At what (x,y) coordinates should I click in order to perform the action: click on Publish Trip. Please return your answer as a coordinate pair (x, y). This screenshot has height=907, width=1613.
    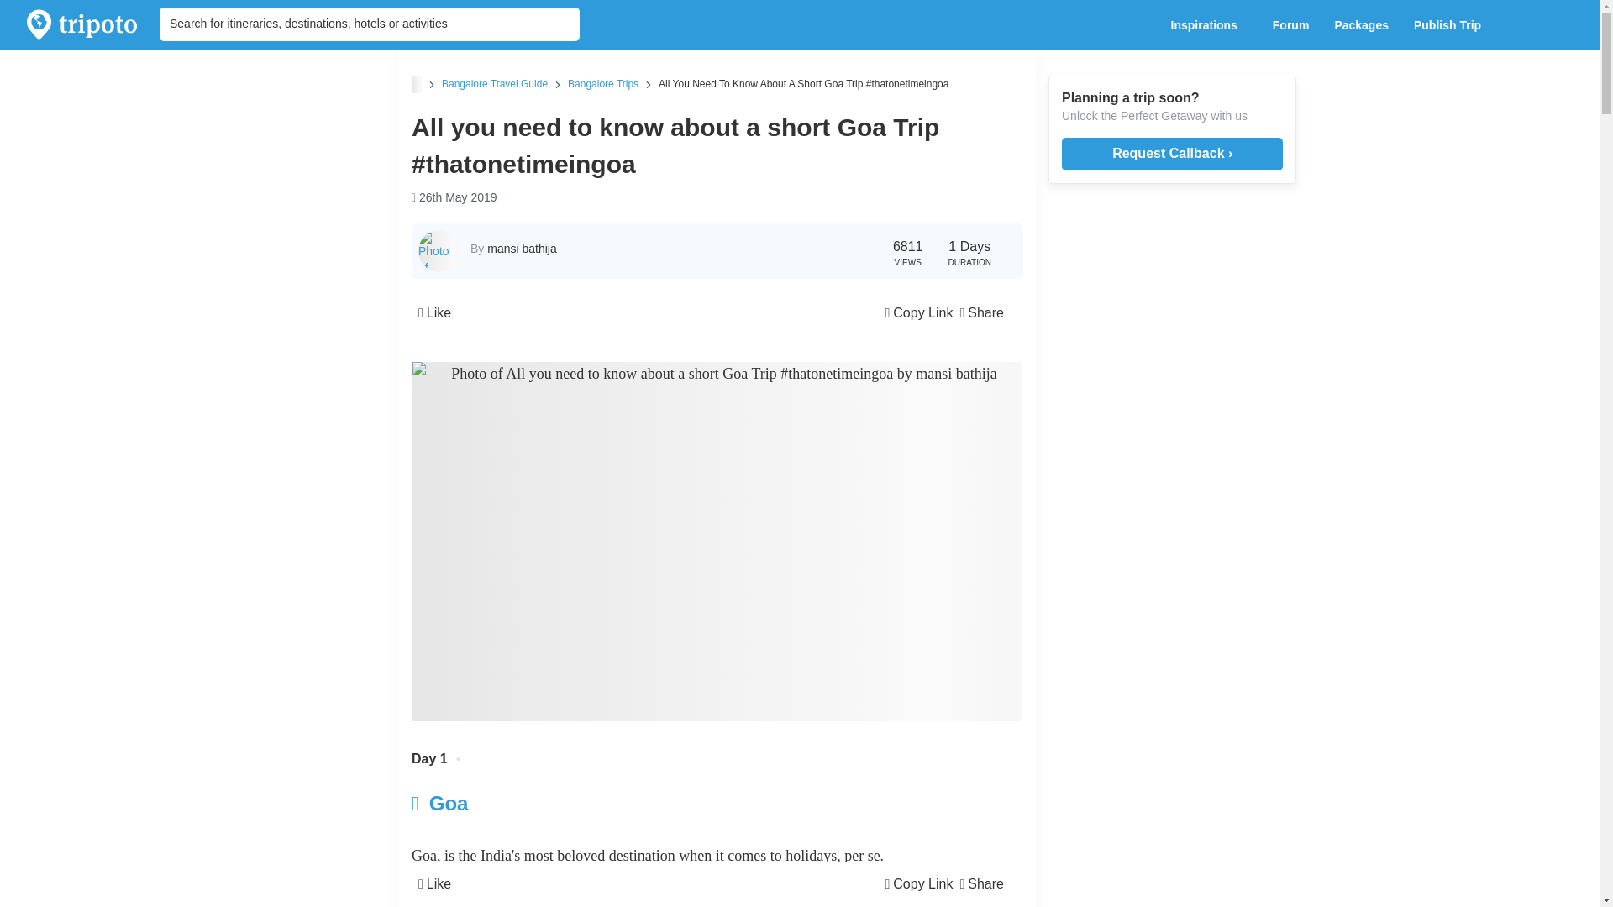
    Looking at the image, I should click on (1452, 25).